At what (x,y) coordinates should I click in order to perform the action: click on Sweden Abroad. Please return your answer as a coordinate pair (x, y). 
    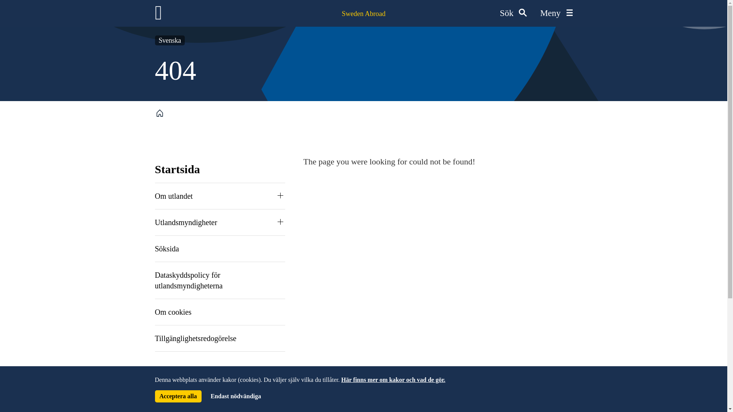
    Looking at the image, I should click on (363, 14).